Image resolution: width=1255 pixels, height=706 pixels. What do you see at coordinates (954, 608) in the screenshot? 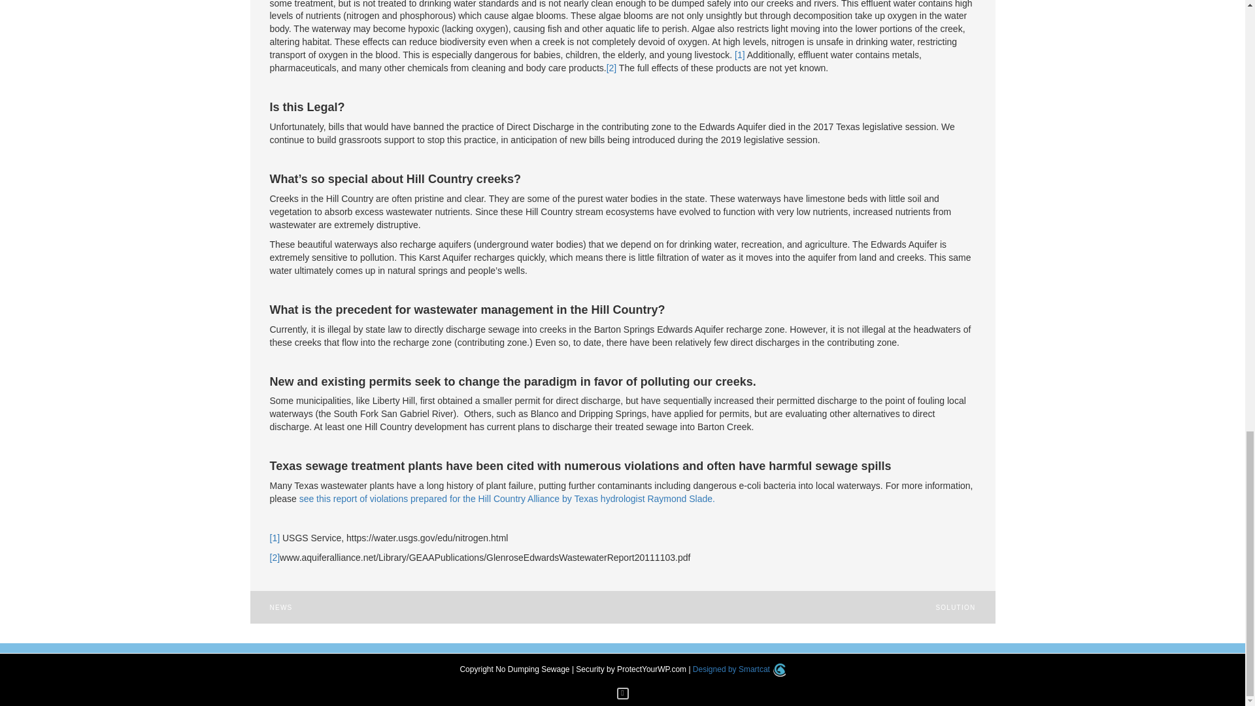
I see `SOLUTION` at bounding box center [954, 608].